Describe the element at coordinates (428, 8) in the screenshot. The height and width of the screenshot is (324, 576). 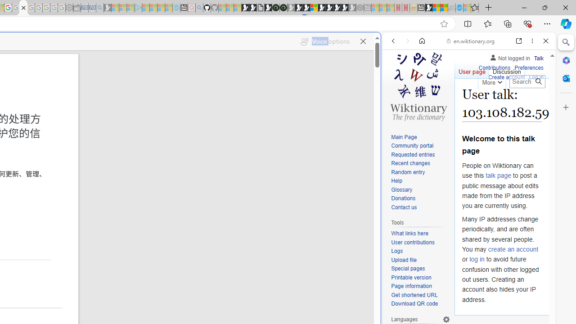
I see `MSN` at that location.